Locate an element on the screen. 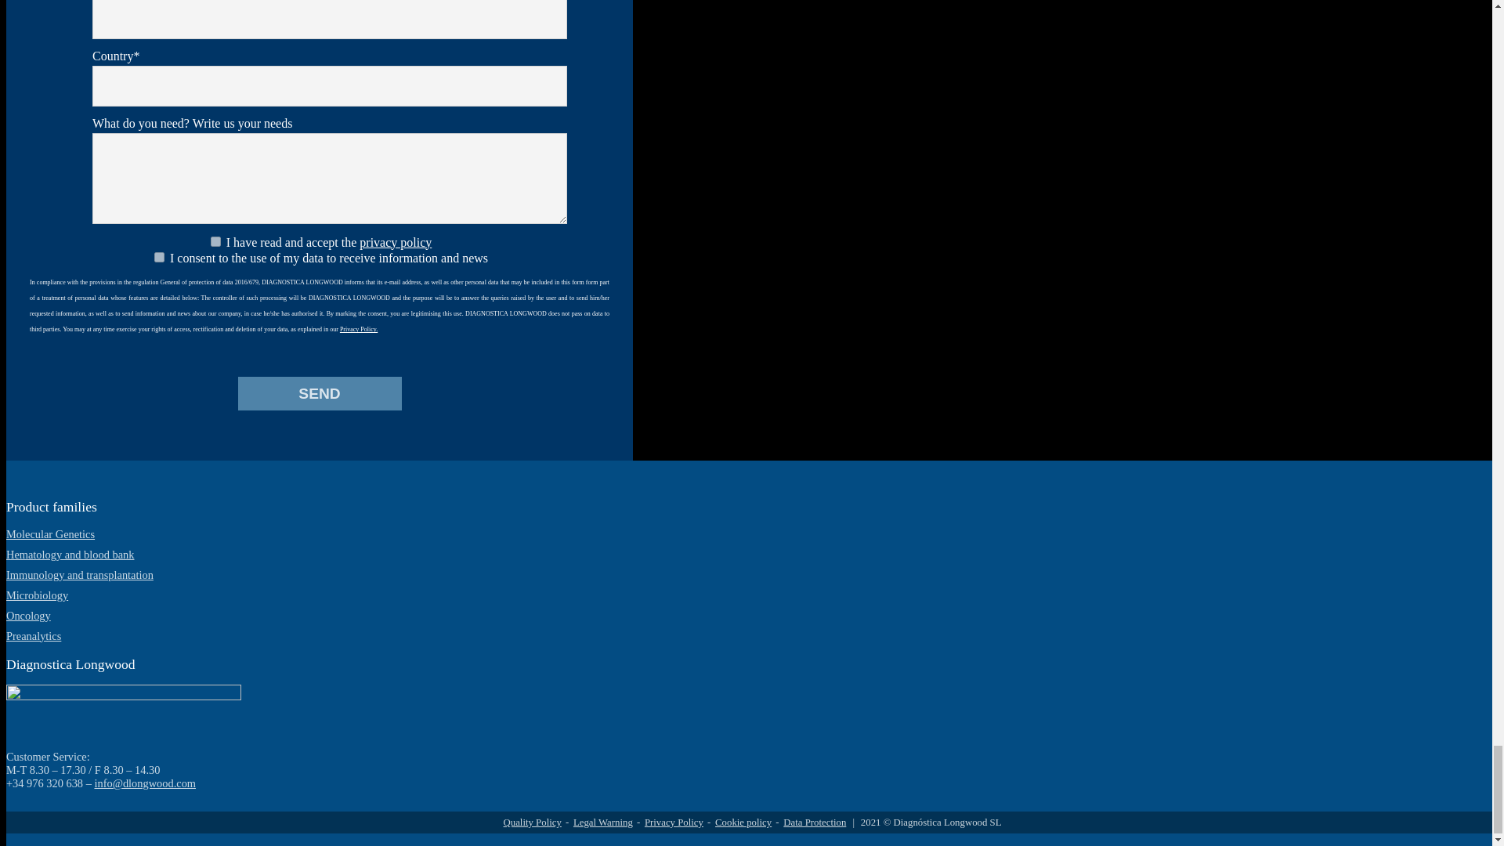  1 is located at coordinates (215, 241).